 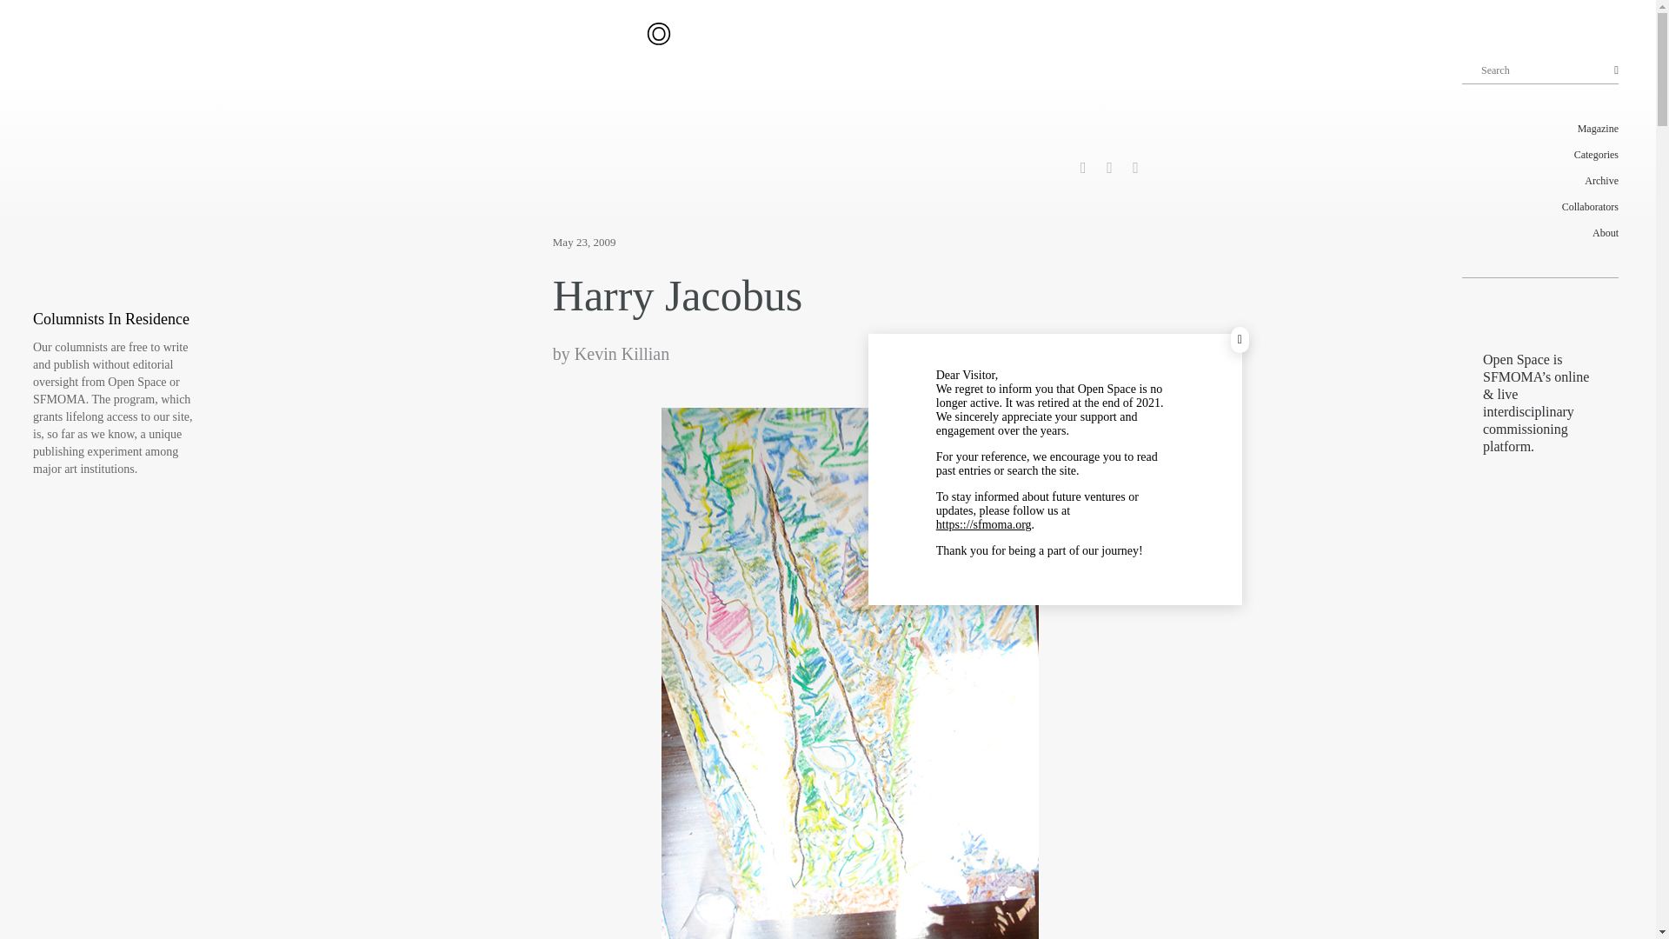 I want to click on Magazine, so click(x=1540, y=129).